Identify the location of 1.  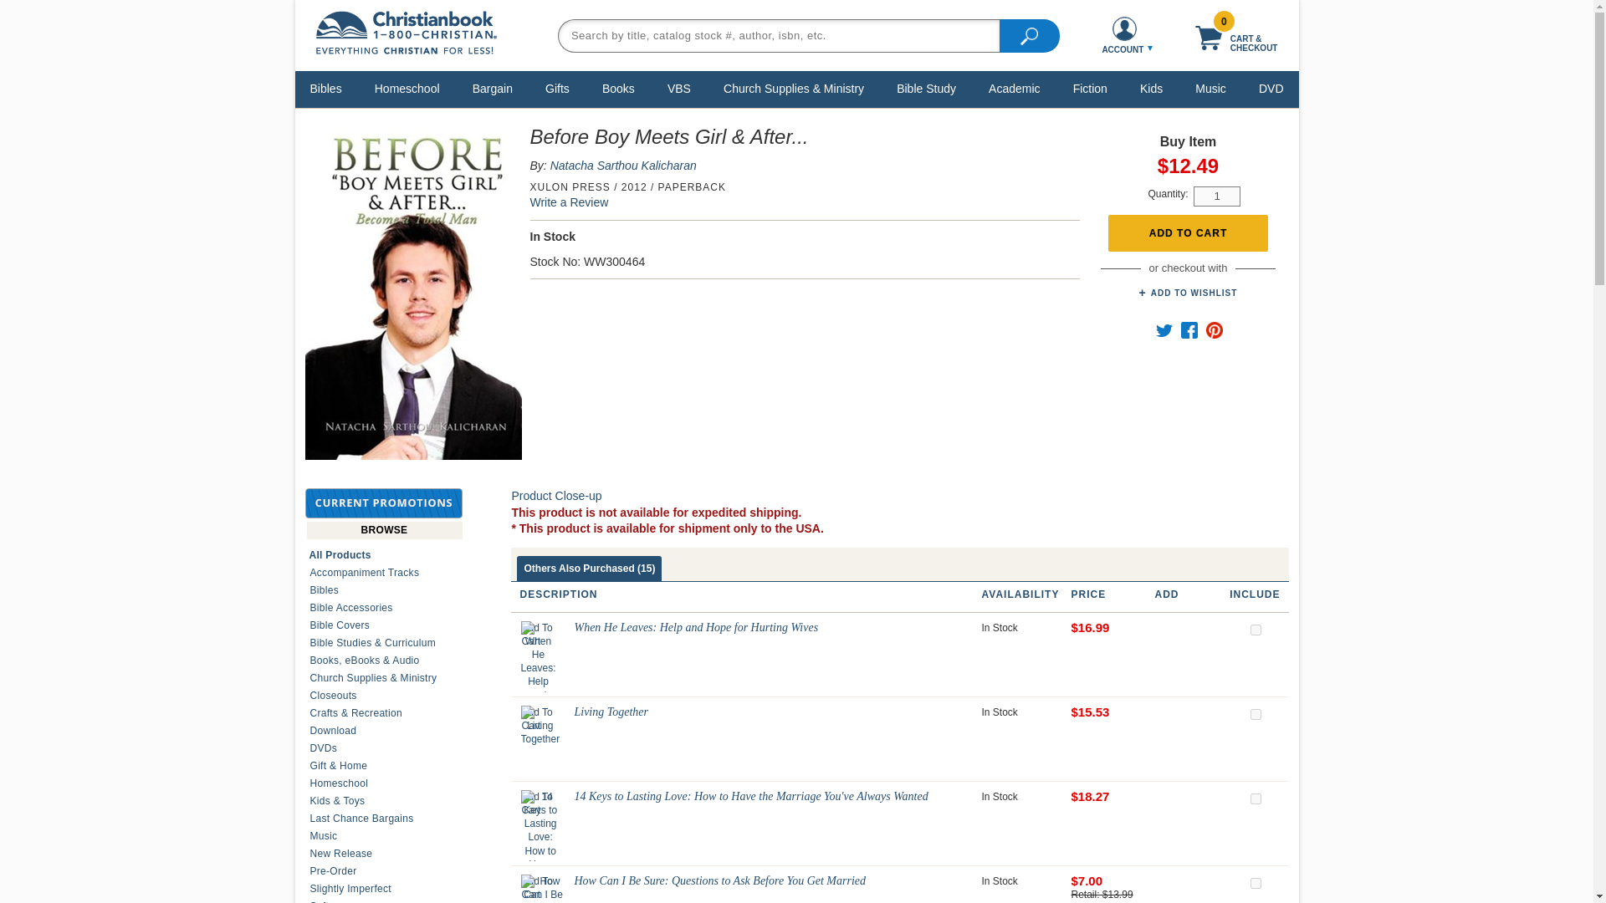
(1216, 196).